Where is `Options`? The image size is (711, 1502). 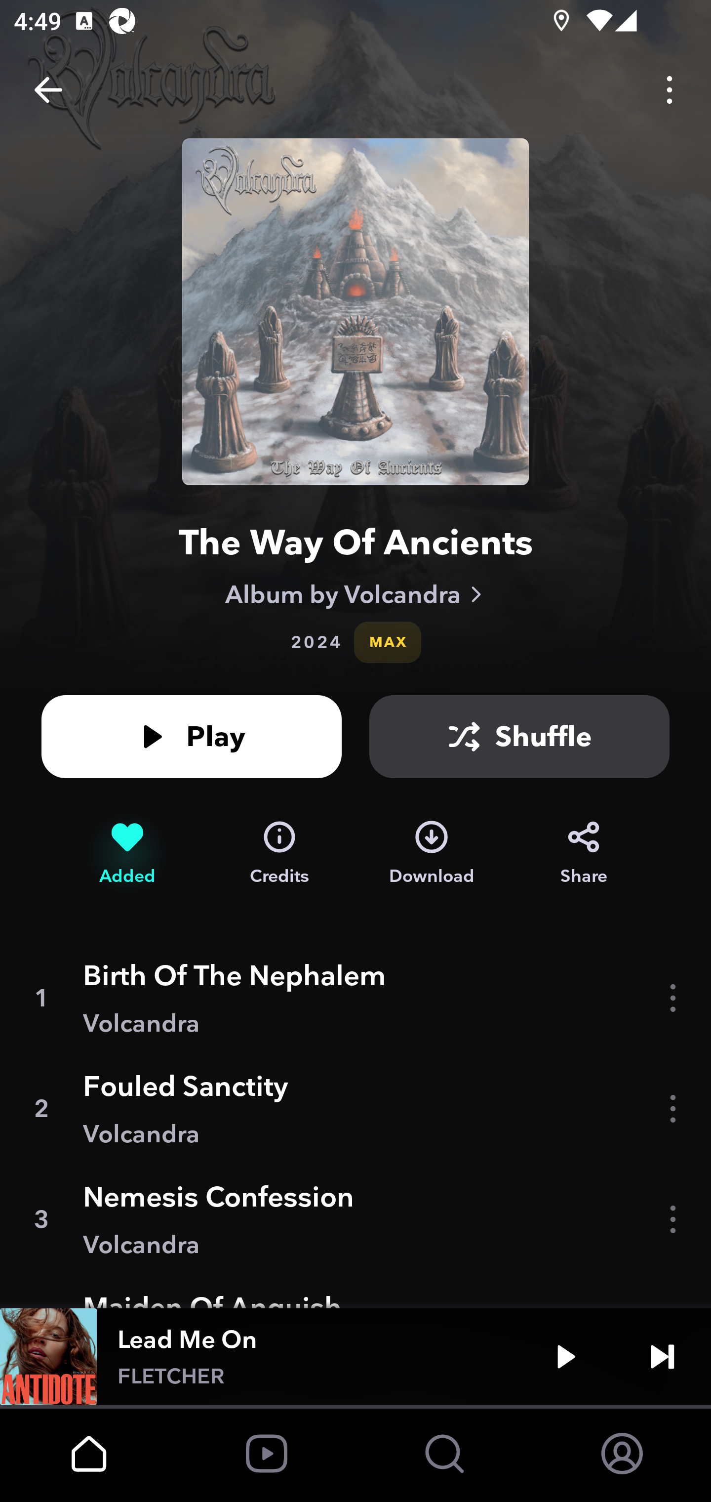
Options is located at coordinates (670, 90).